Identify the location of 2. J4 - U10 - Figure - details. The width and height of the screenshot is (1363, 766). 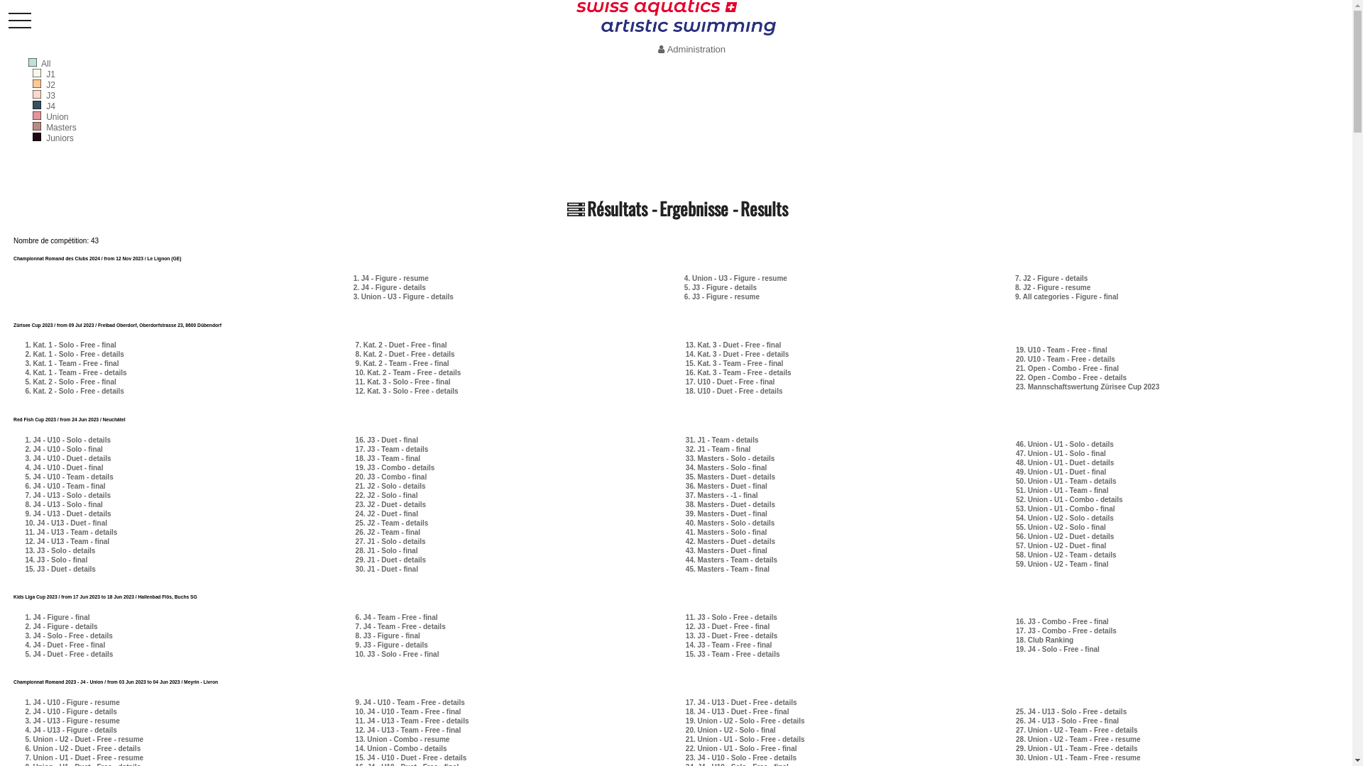
(71, 712).